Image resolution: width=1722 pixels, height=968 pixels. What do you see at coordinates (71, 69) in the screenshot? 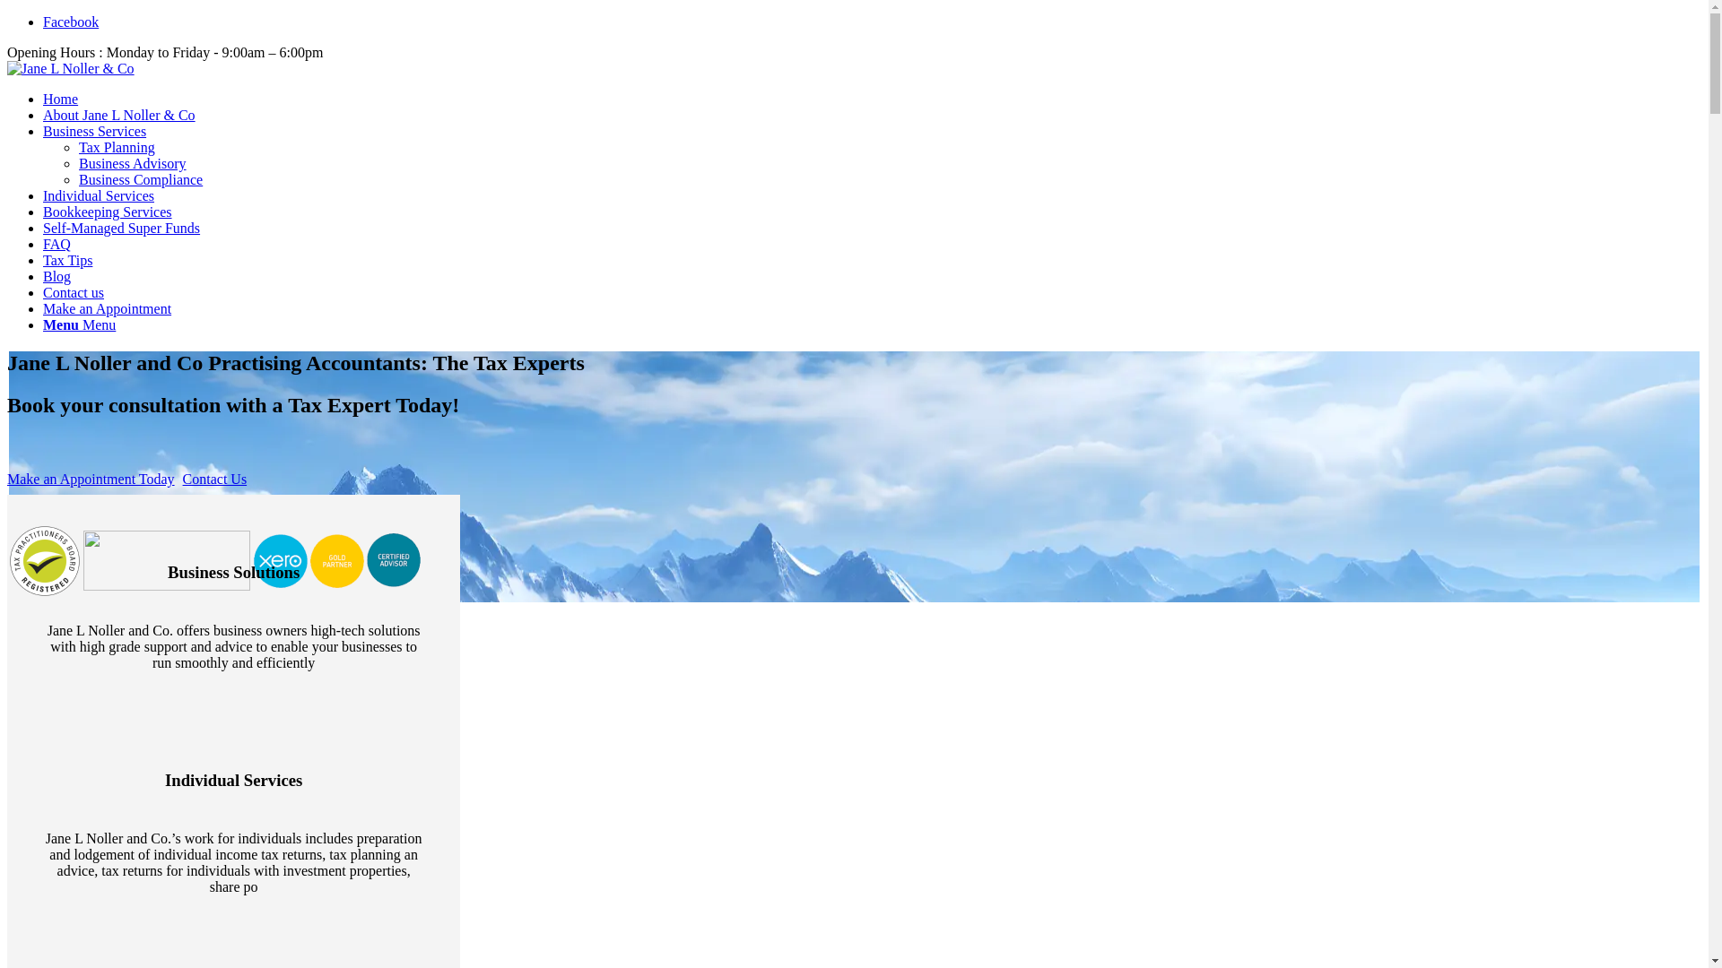
I see `JLNlogo` at bounding box center [71, 69].